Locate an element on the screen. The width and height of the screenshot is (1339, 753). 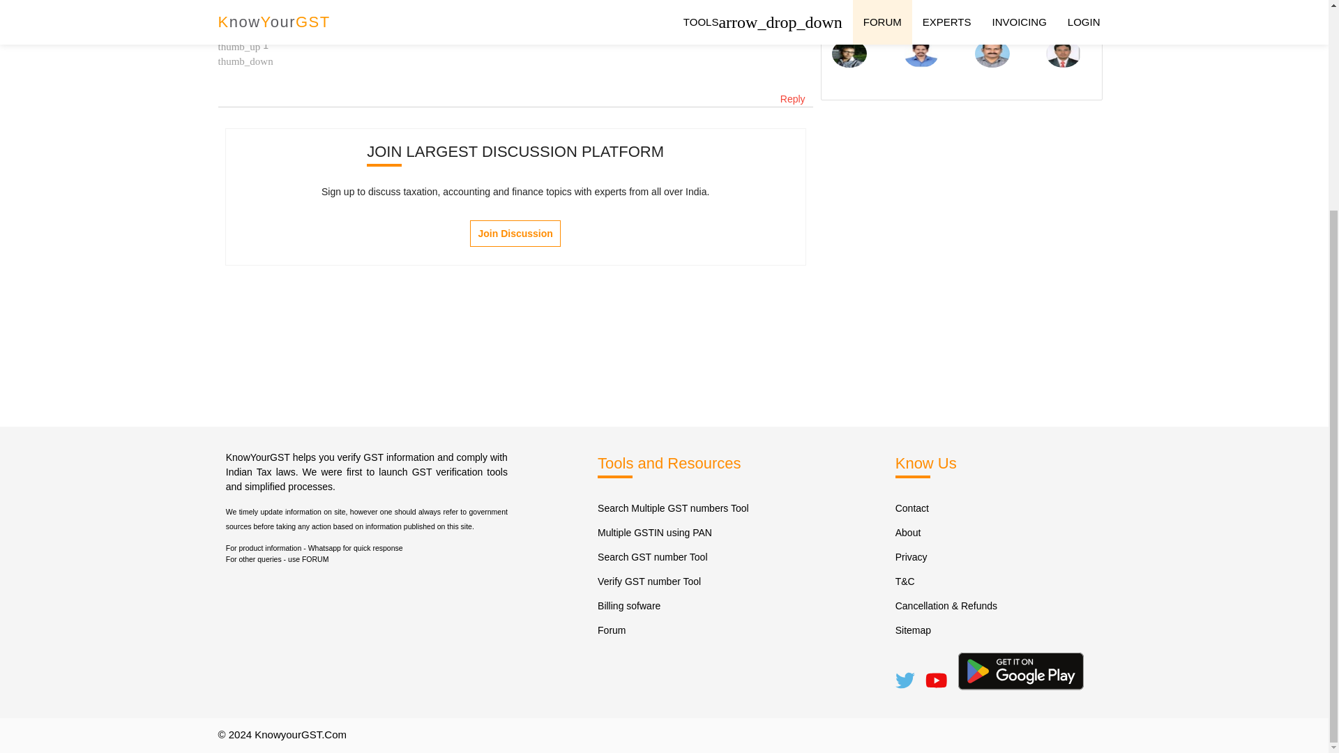
Gagan Jain is located at coordinates (243, 15).